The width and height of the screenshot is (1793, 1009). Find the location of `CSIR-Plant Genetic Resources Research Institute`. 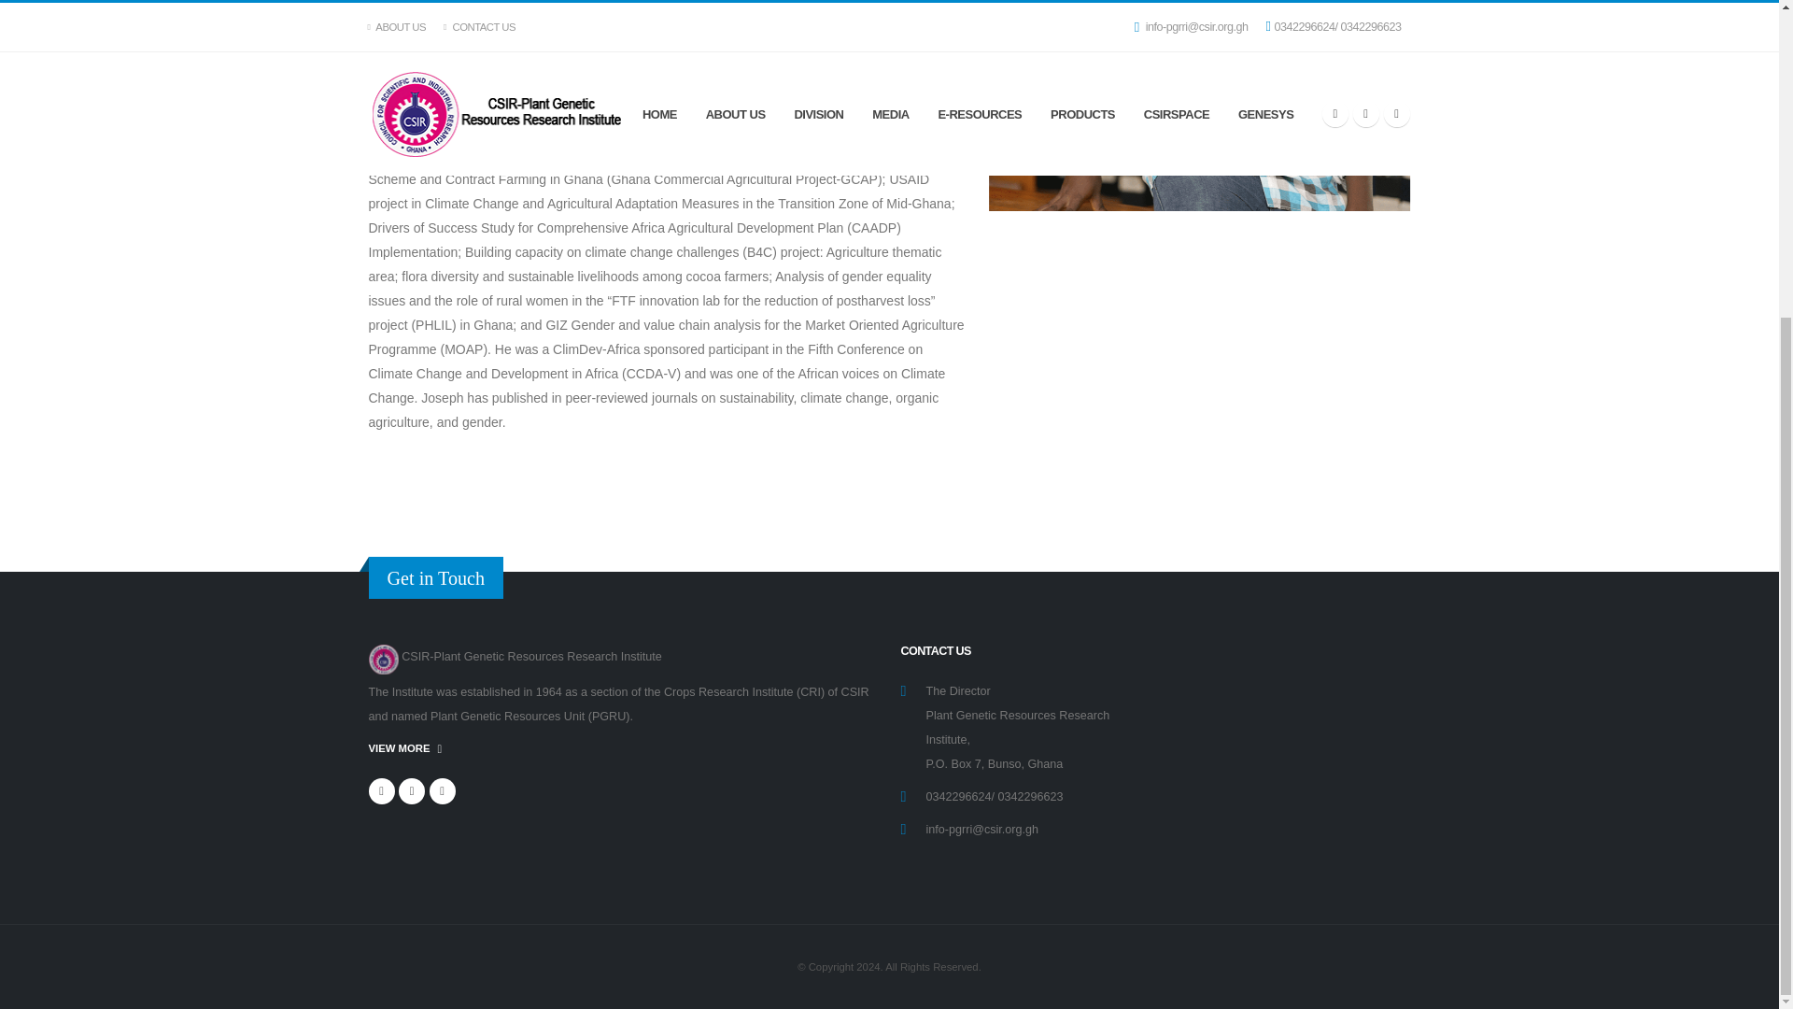

CSIR-Plant Genetic Resources Research Institute is located at coordinates (521, 656).